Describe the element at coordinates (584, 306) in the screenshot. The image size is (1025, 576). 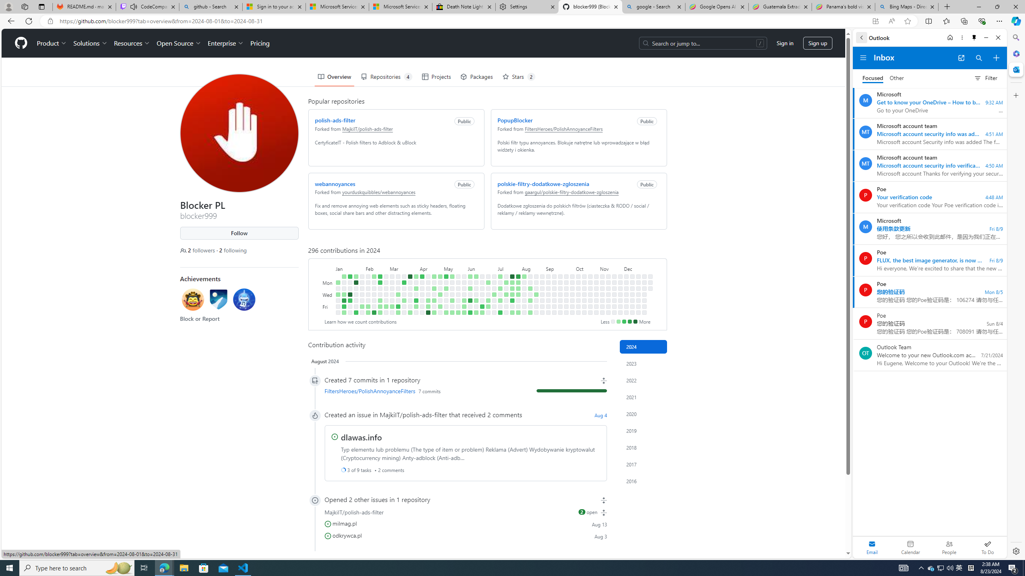
I see `No contributions on October 18th.` at that location.